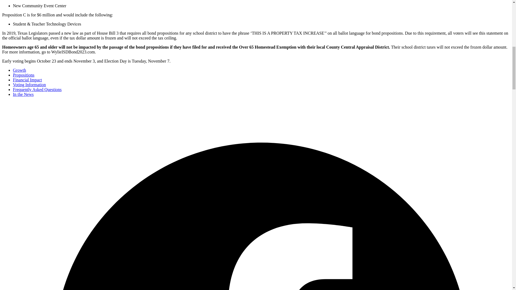  Describe the element at coordinates (29, 85) in the screenshot. I see `Voting Information` at that location.